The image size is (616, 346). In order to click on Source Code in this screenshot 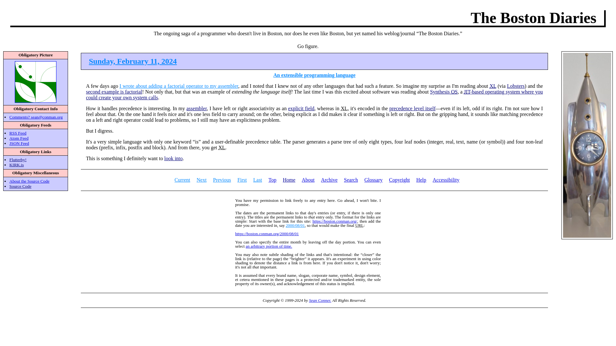, I will do `click(20, 186)`.